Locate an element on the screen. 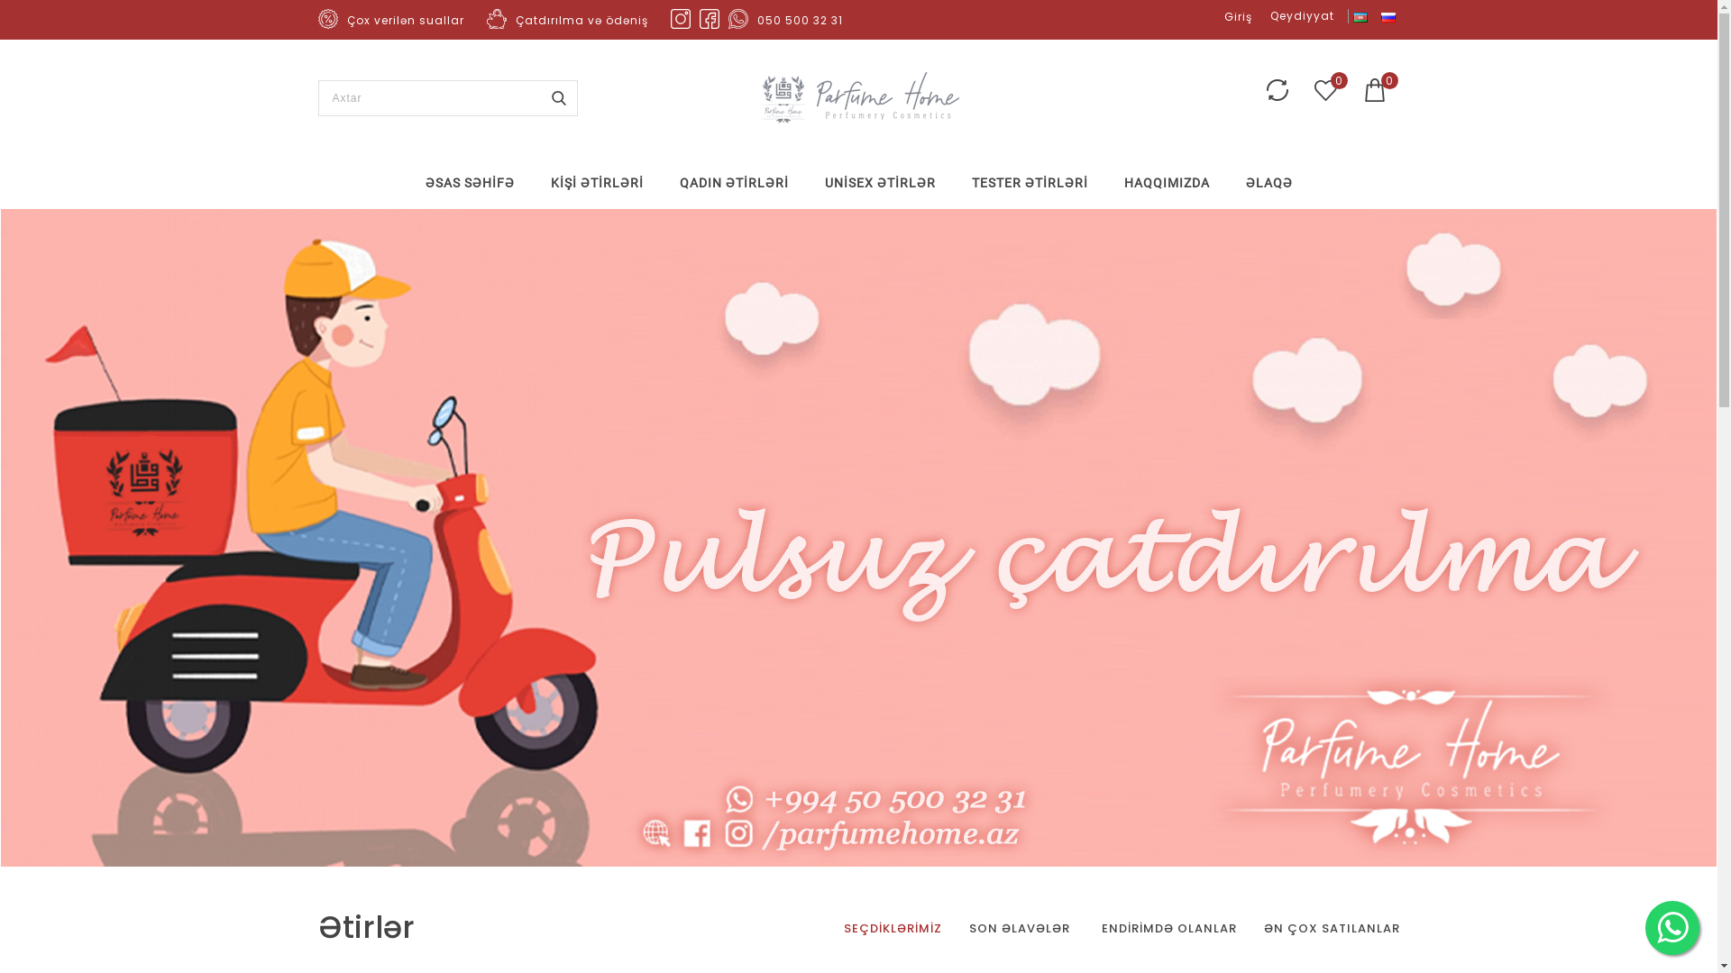 This screenshot has height=973, width=1731. 050 500 32 31 is located at coordinates (801, 20).